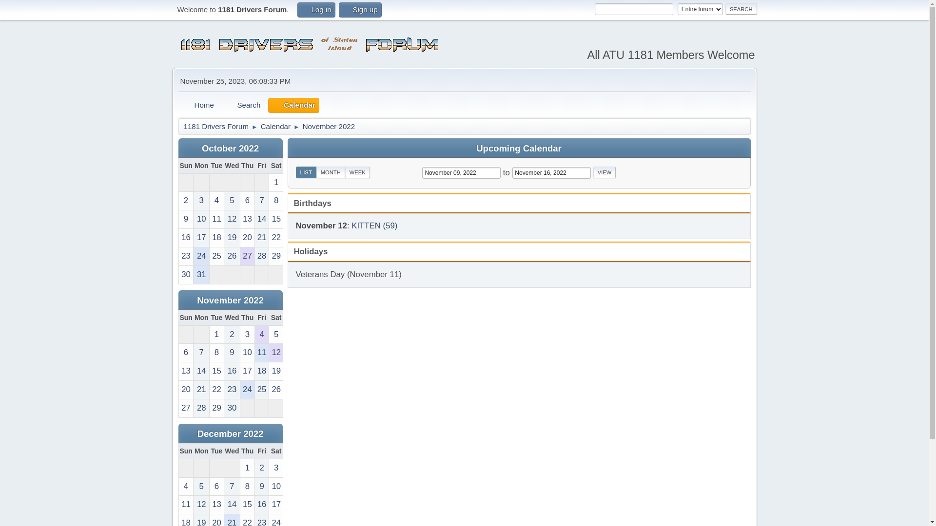 This screenshot has height=526, width=936. What do you see at coordinates (262, 487) in the screenshot?
I see `9` at bounding box center [262, 487].